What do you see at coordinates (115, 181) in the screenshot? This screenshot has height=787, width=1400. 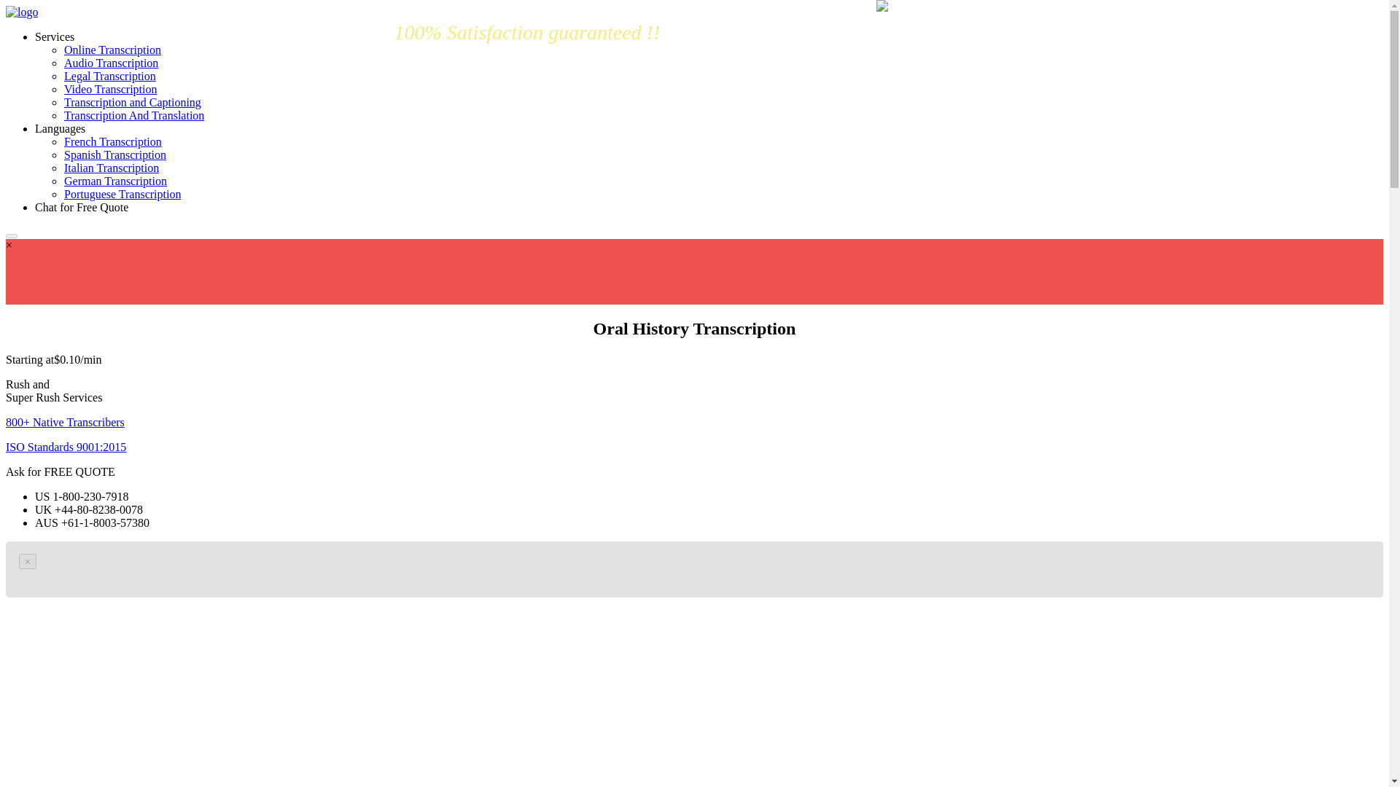 I see `German Transcription` at bounding box center [115, 181].